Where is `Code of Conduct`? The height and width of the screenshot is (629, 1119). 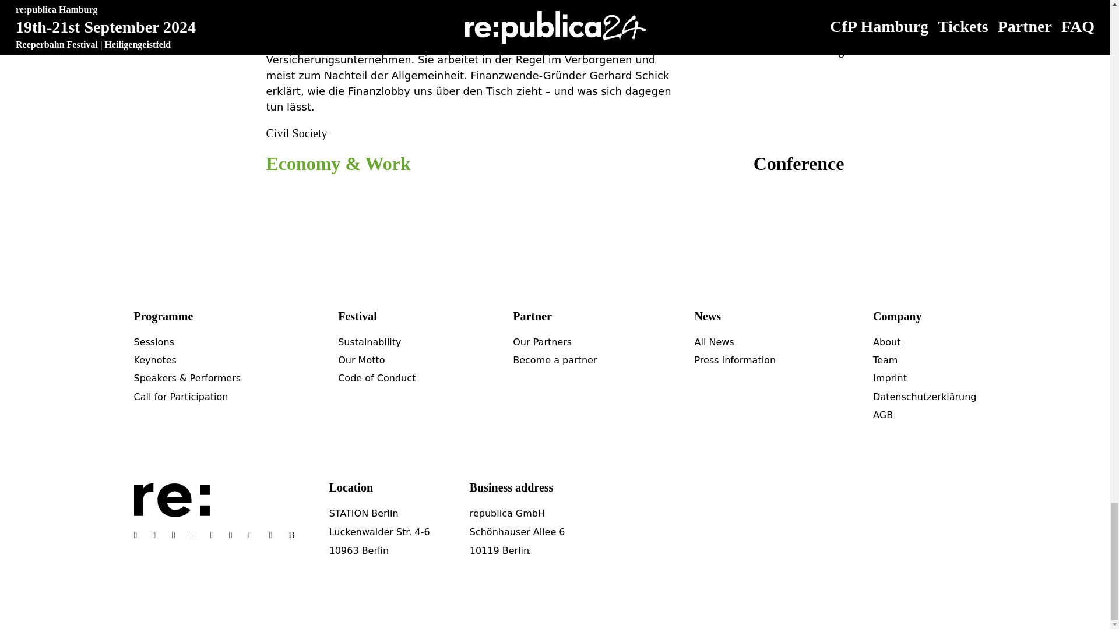 Code of Conduct is located at coordinates (376, 378).